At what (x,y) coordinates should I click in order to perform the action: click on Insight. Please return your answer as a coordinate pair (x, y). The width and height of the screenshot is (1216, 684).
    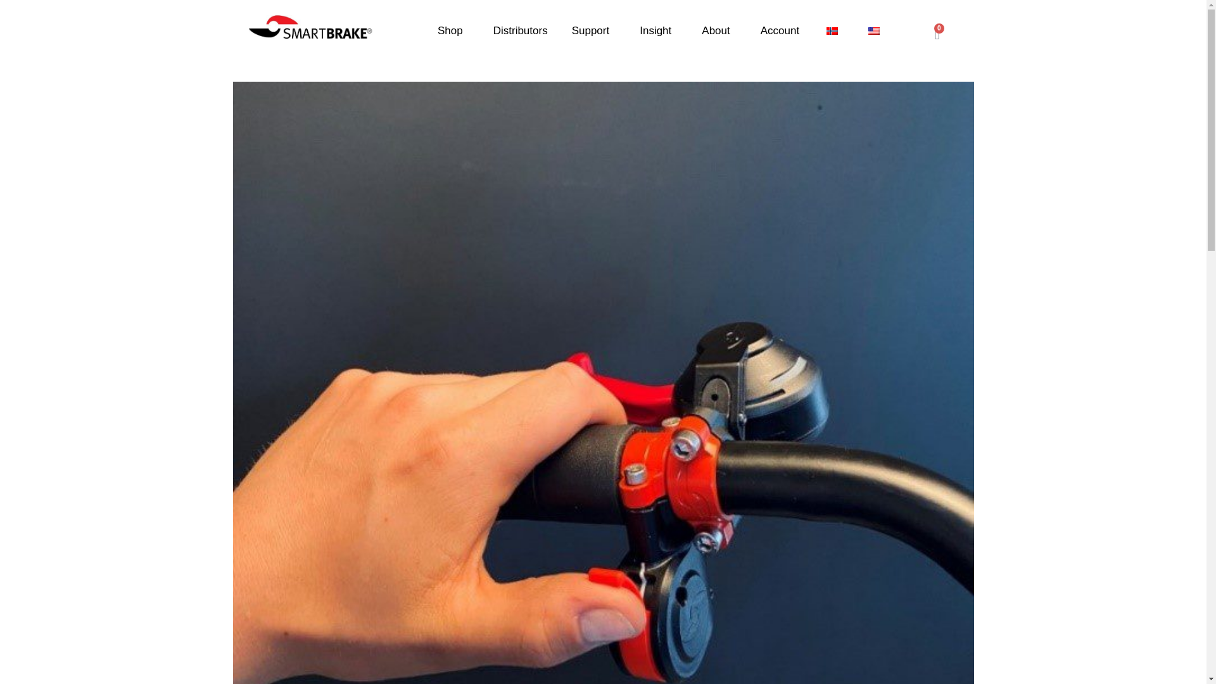
    Looking at the image, I should click on (658, 30).